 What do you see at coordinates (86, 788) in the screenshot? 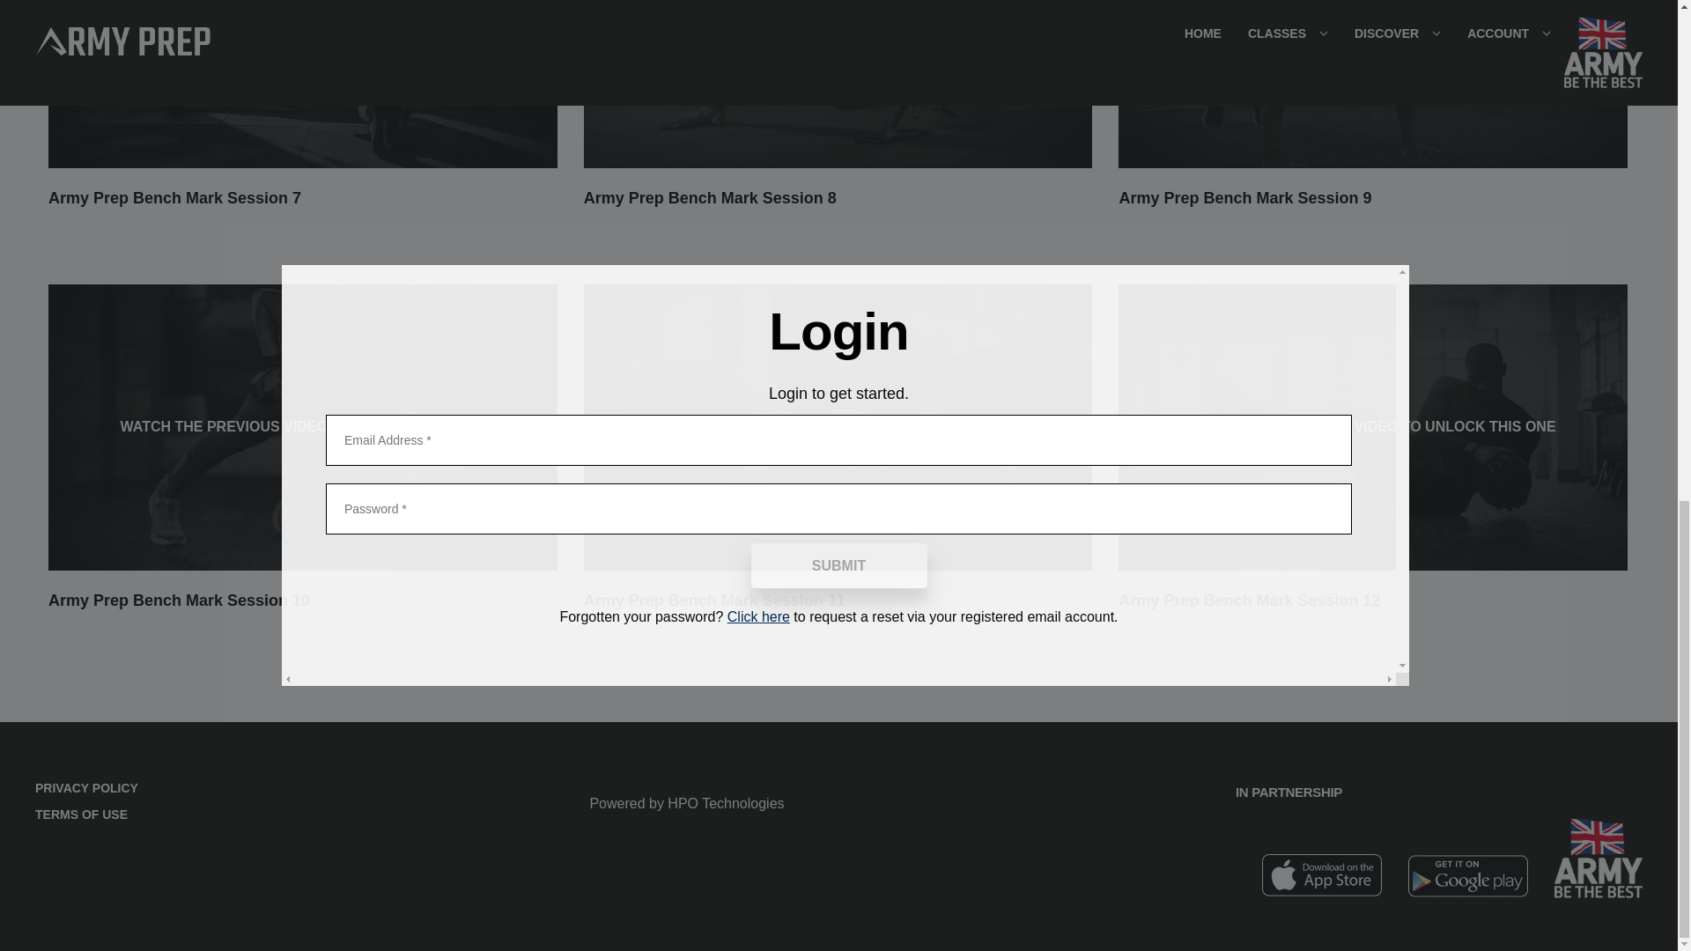
I see `PRIVACY POLICY` at bounding box center [86, 788].